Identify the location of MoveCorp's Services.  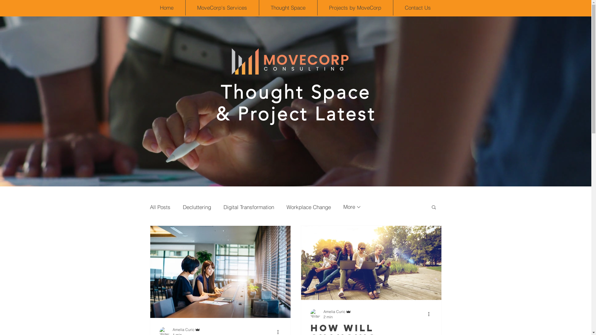
(222, 8).